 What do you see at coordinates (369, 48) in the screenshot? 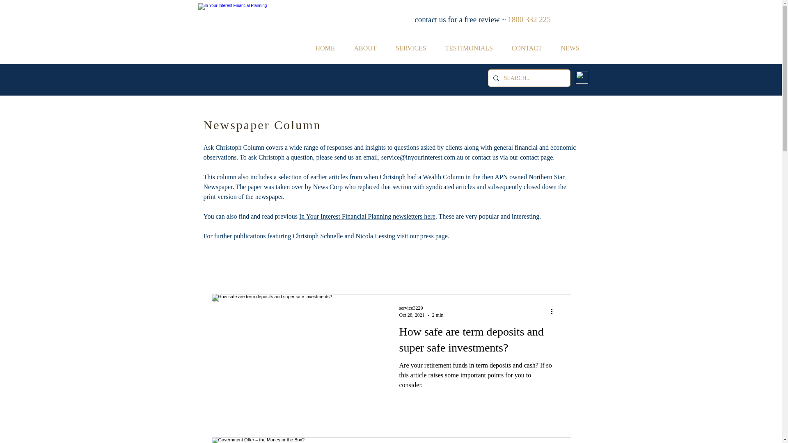
I see `ABOUT` at bounding box center [369, 48].